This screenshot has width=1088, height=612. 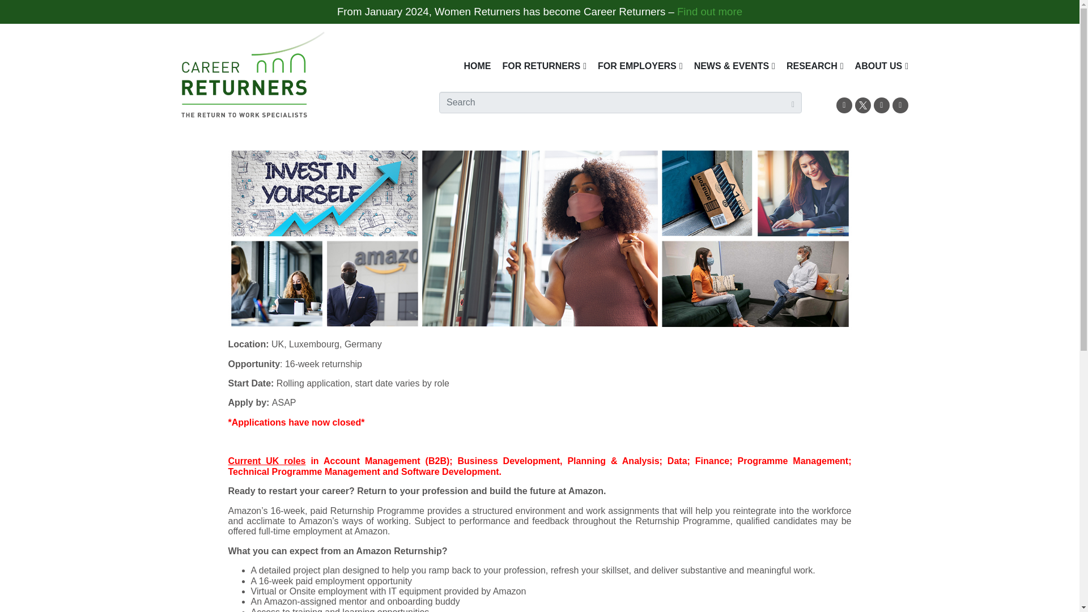 I want to click on FOR RETURNERS, so click(x=544, y=66).